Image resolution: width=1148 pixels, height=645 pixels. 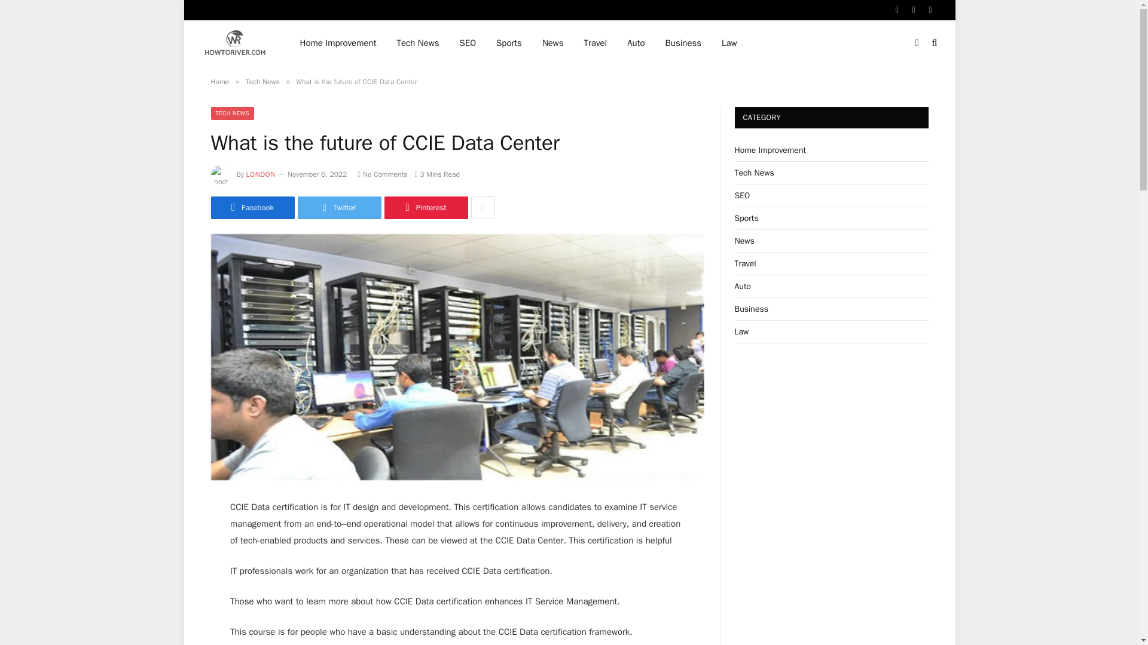 I want to click on Facebook, so click(x=252, y=208).